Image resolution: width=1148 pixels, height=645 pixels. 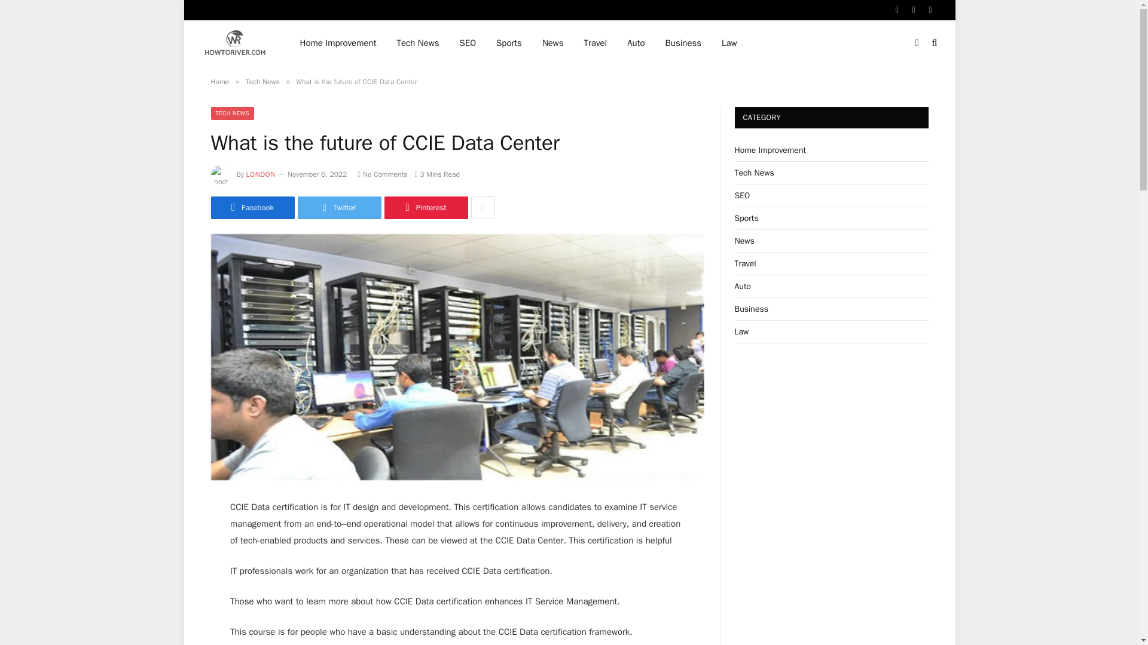 I want to click on Facebook, so click(x=252, y=208).